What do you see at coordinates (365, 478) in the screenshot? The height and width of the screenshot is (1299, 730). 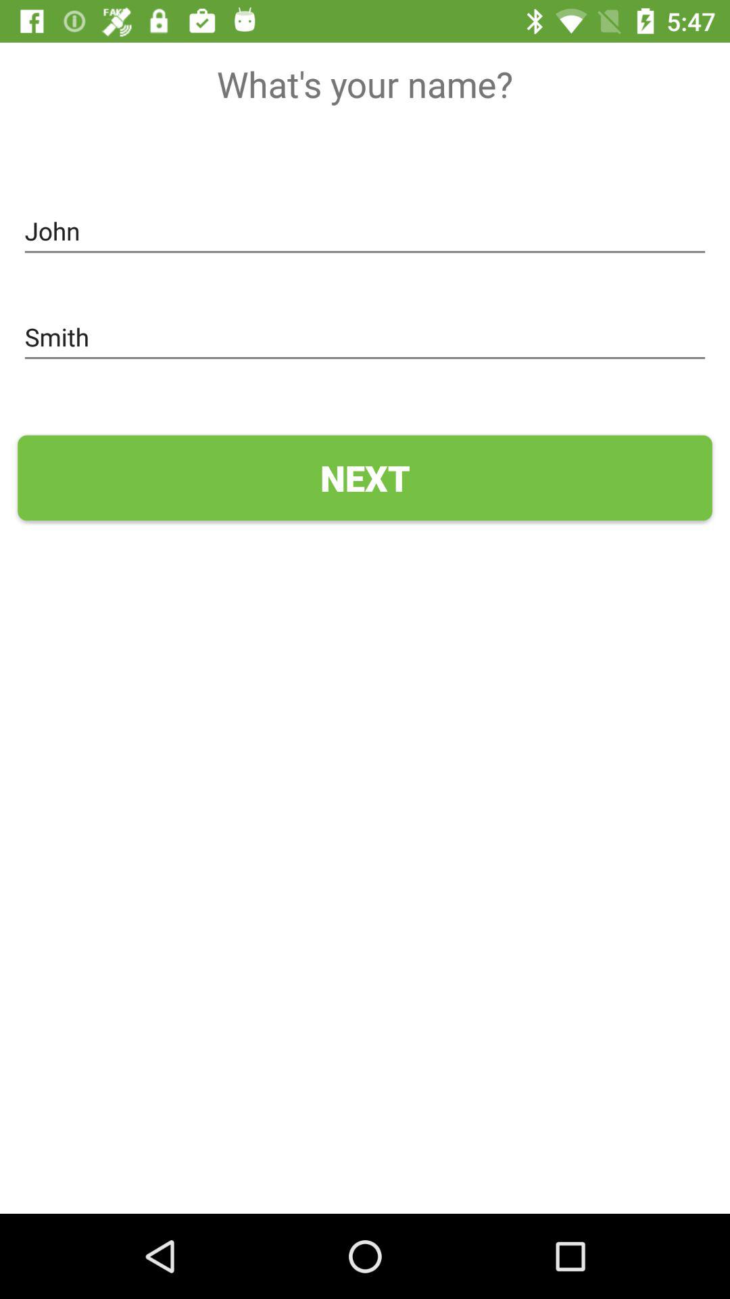 I see `click next icon` at bounding box center [365, 478].